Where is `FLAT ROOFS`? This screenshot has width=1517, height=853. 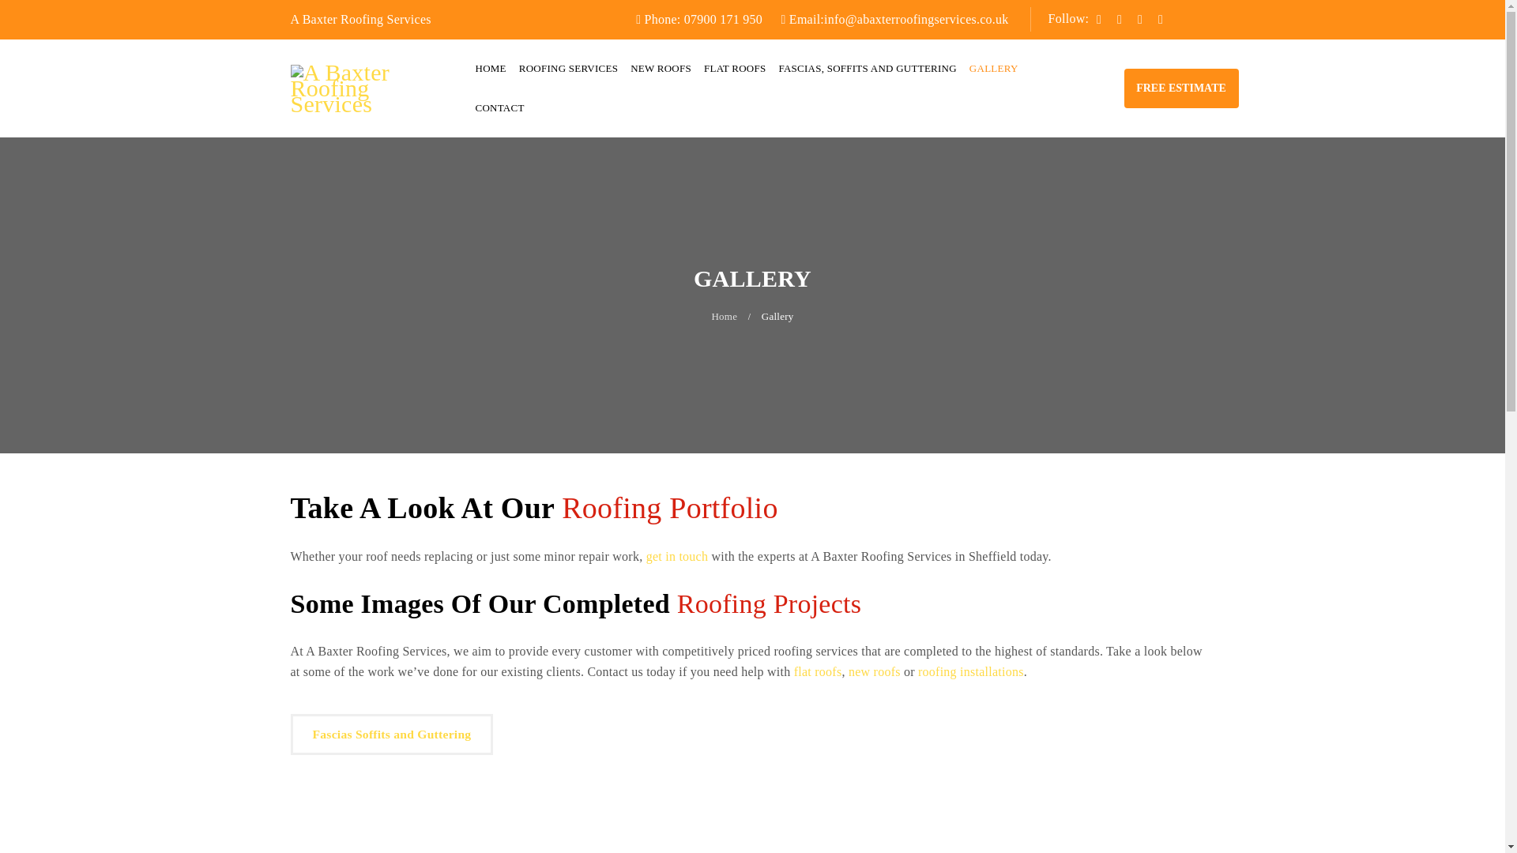
FLAT ROOFS is located at coordinates (735, 68).